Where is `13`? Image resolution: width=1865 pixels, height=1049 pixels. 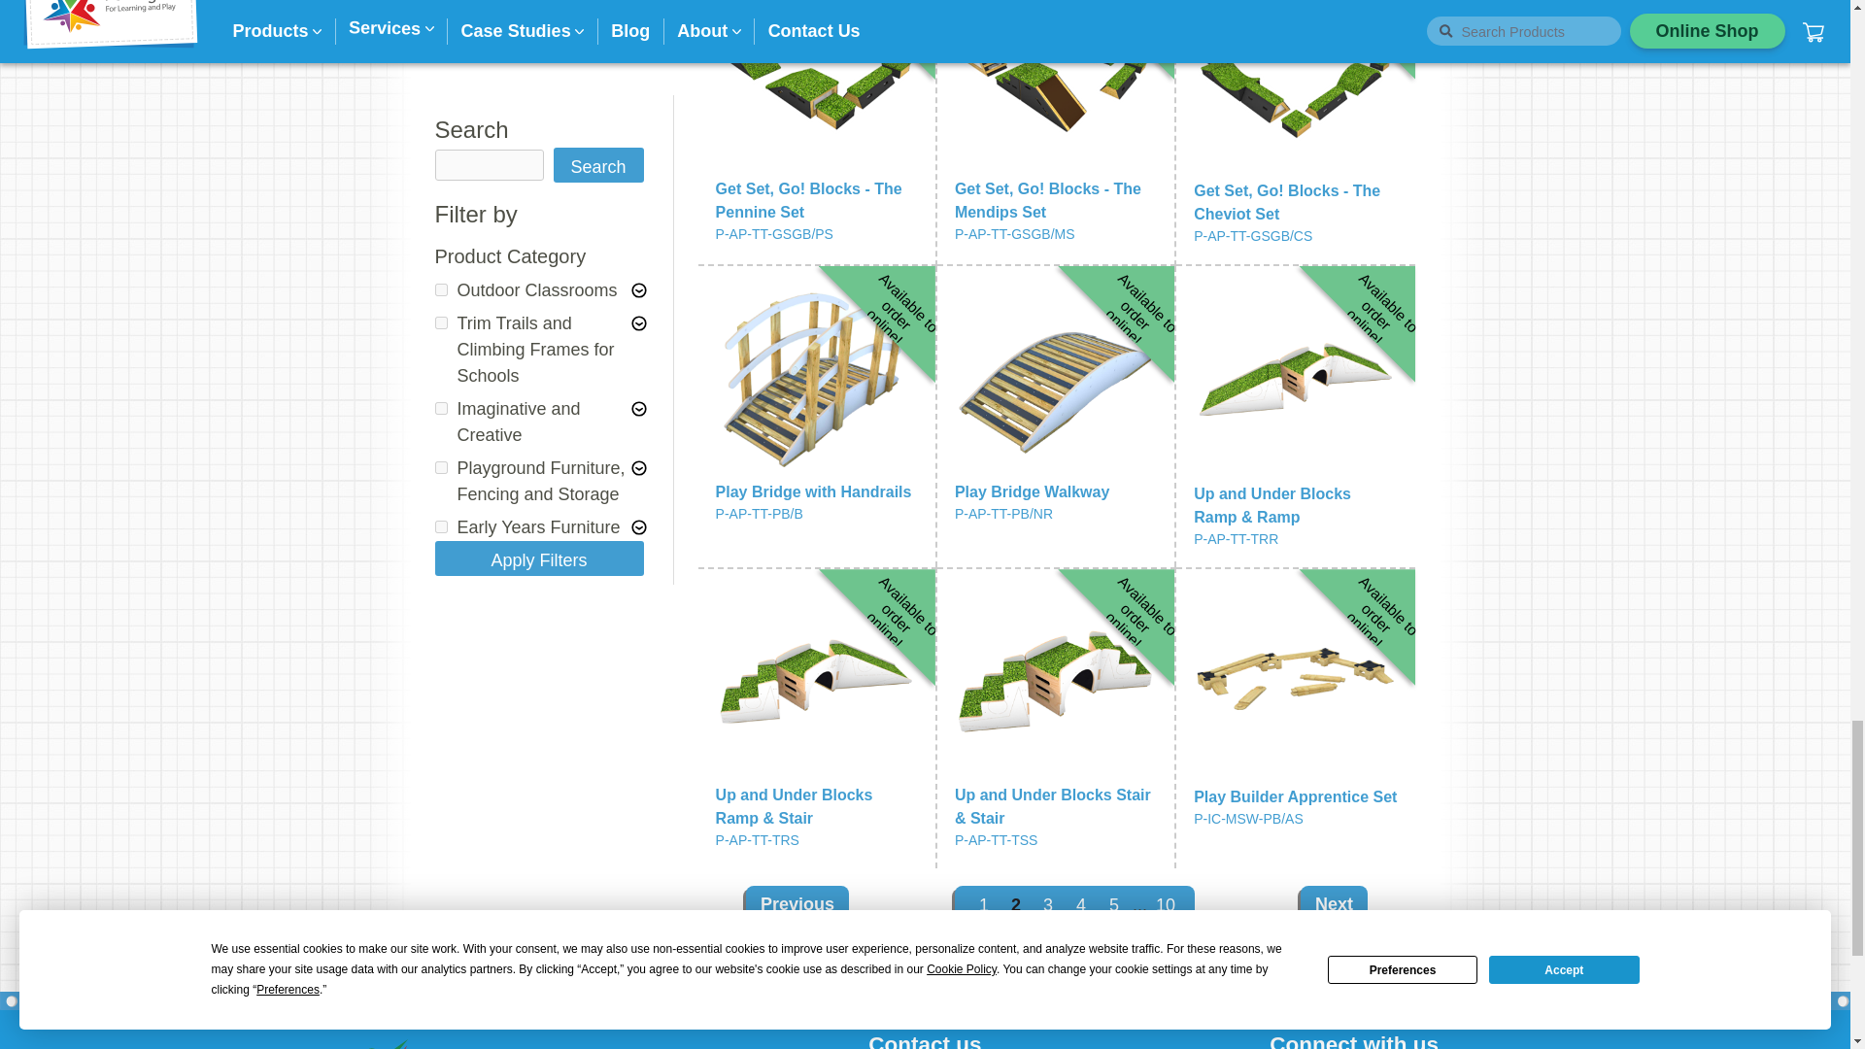 13 is located at coordinates (441, 190).